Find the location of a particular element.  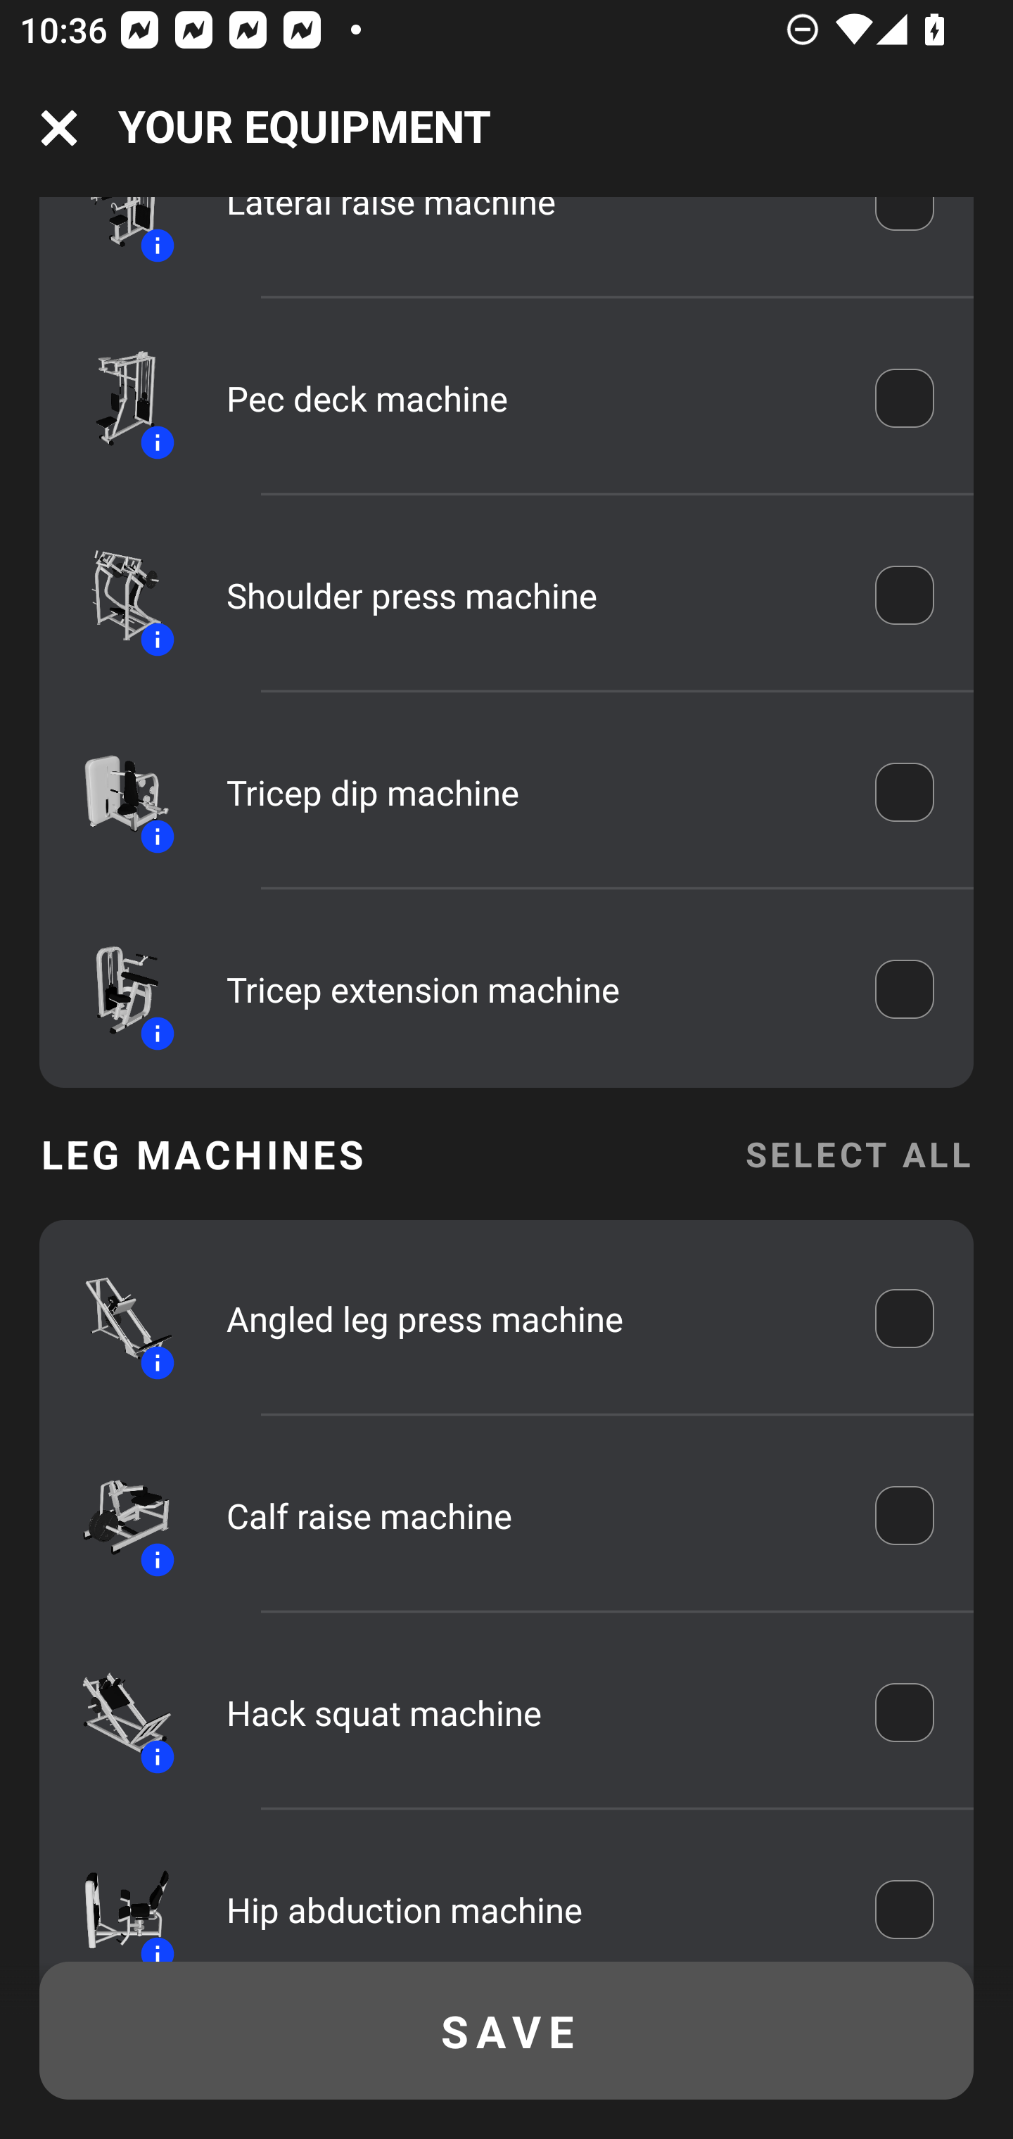

Equipment icon Information icon is located at coordinates (113, 989).